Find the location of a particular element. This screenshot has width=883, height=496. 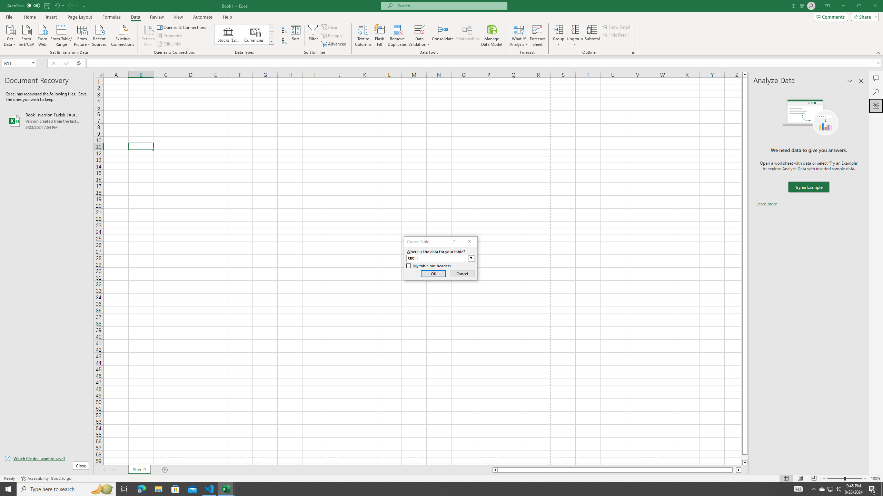

Subtotal is located at coordinates (592, 35).